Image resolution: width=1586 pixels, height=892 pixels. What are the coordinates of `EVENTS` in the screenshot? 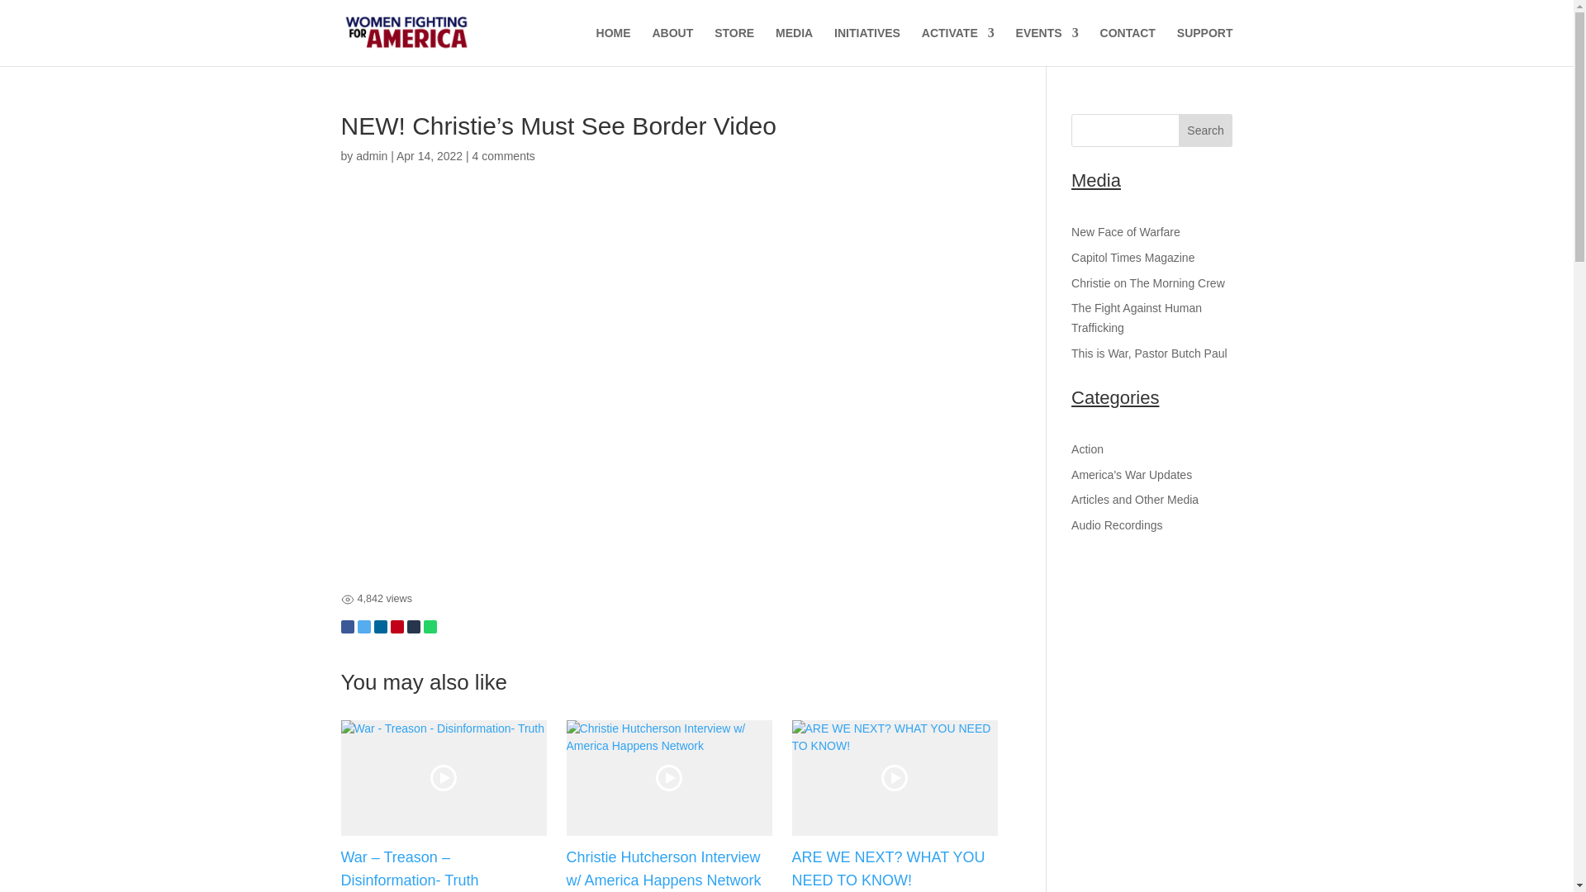 It's located at (1047, 46).